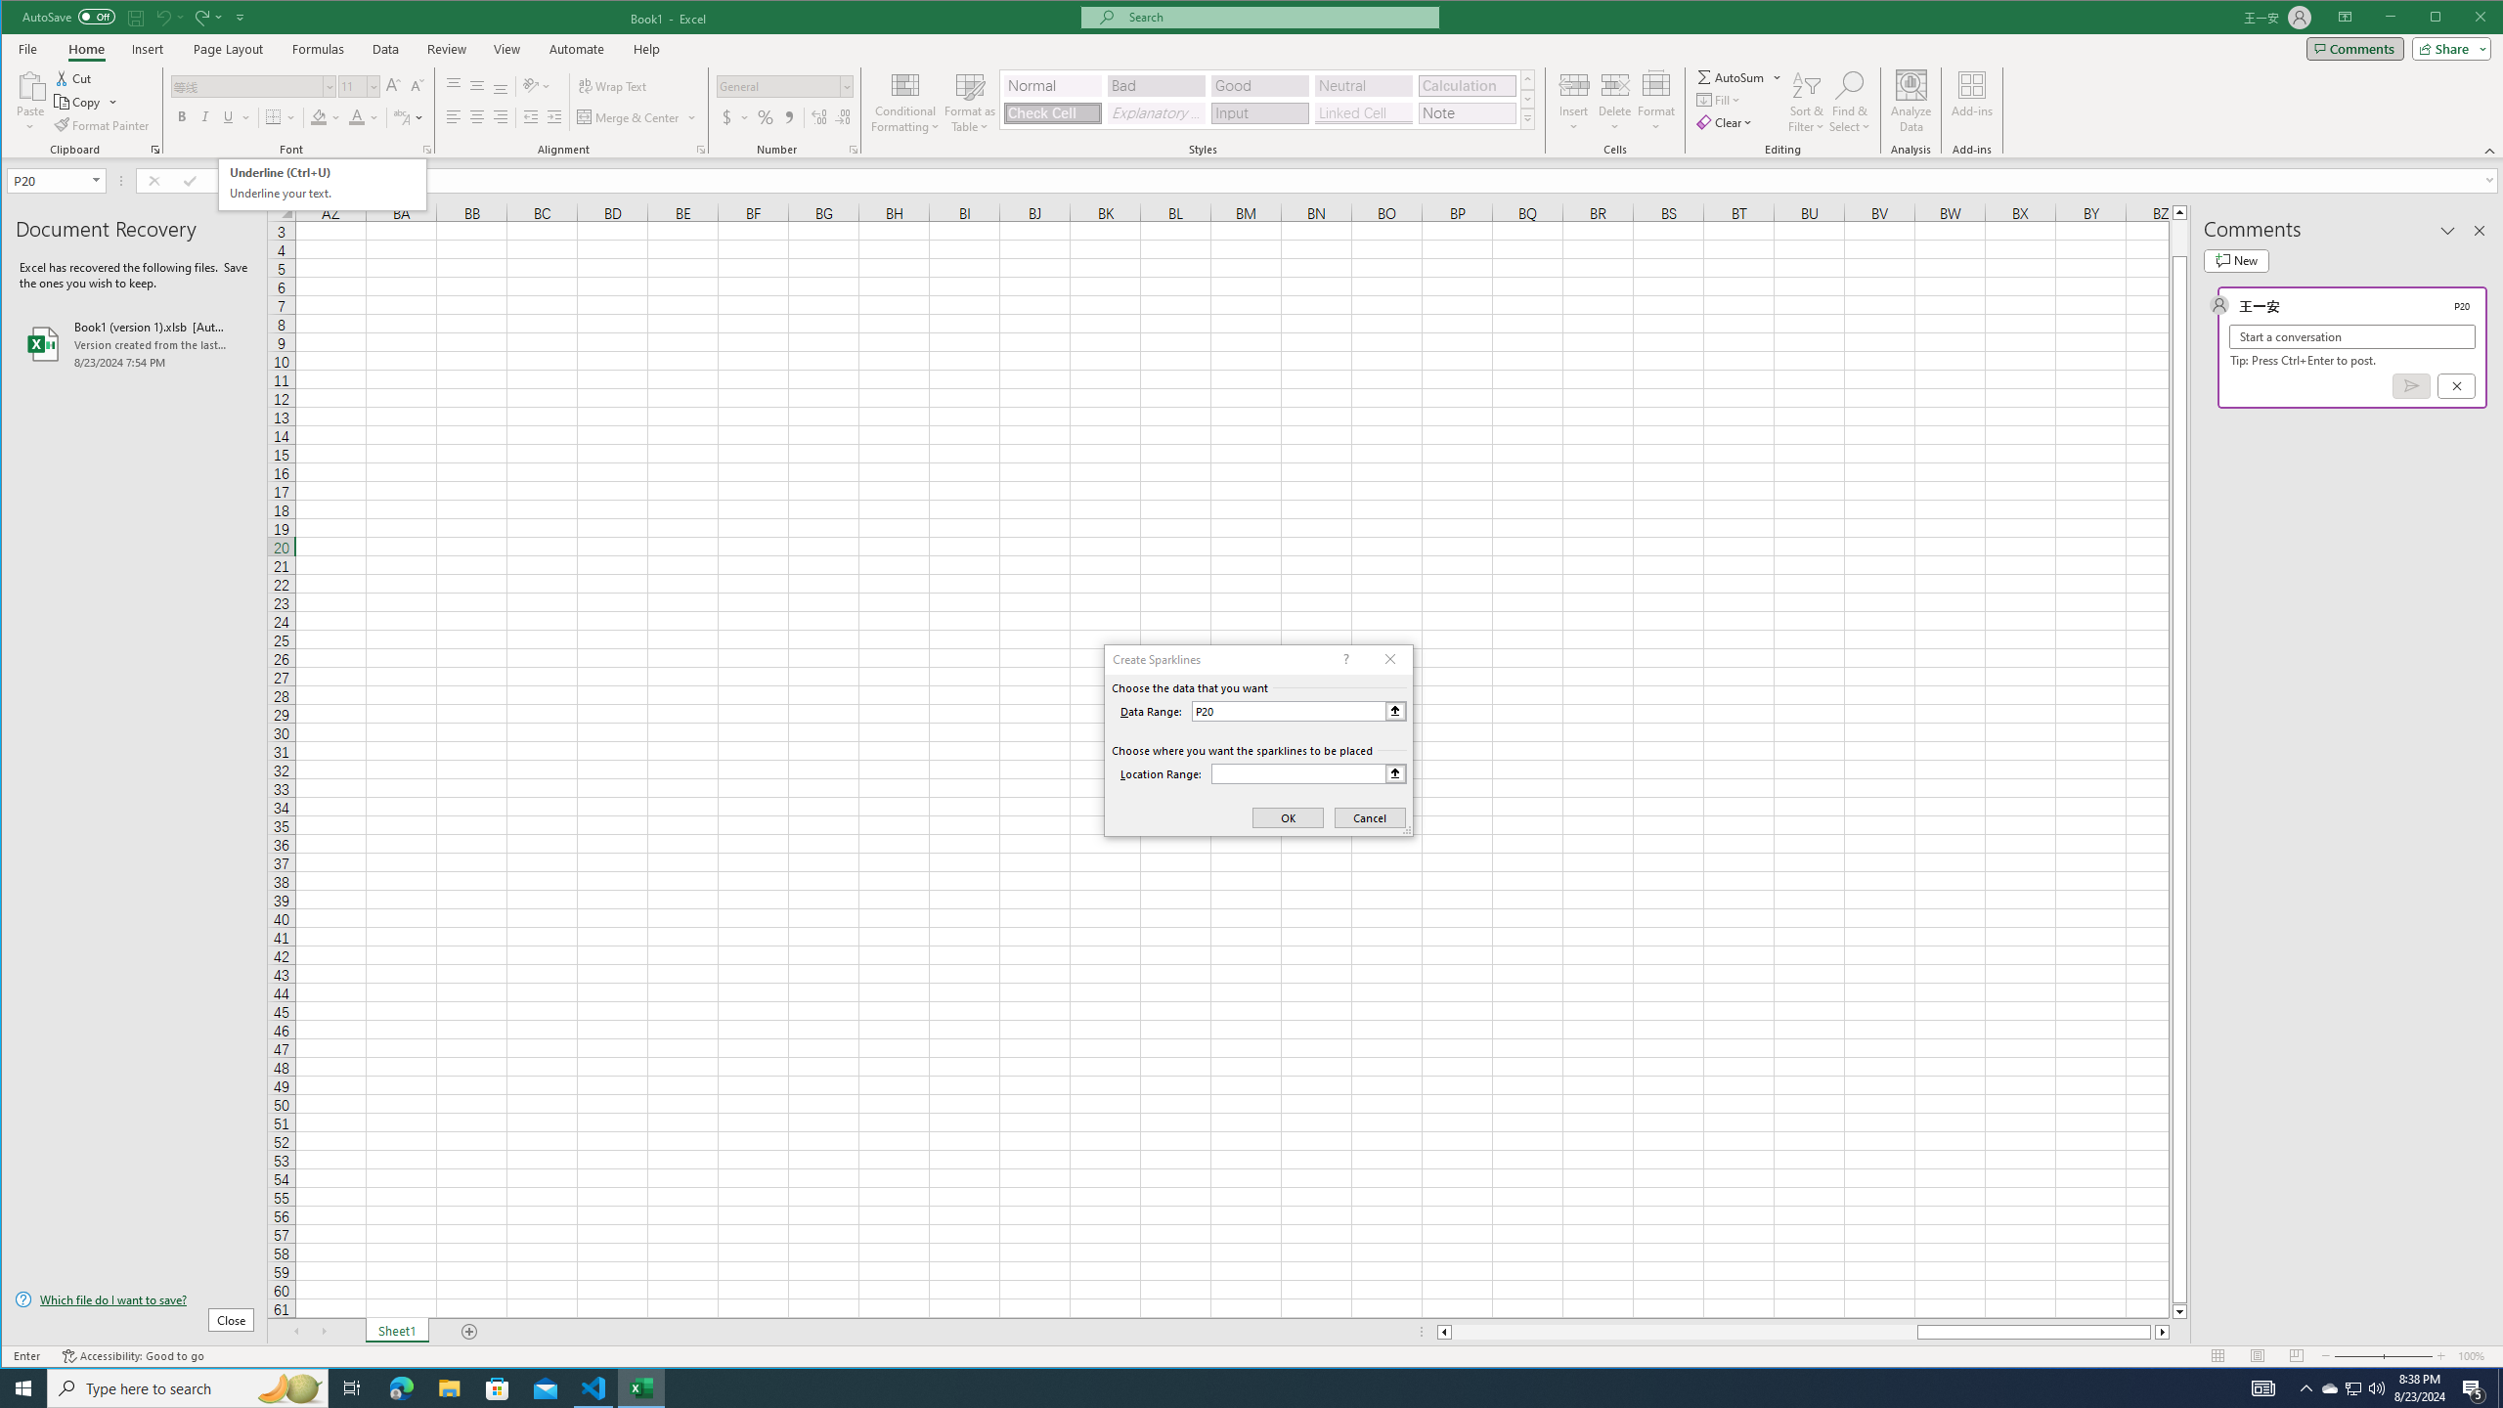 This screenshot has height=1408, width=2503. Describe the element at coordinates (352, 86) in the screenshot. I see `Font Size` at that location.